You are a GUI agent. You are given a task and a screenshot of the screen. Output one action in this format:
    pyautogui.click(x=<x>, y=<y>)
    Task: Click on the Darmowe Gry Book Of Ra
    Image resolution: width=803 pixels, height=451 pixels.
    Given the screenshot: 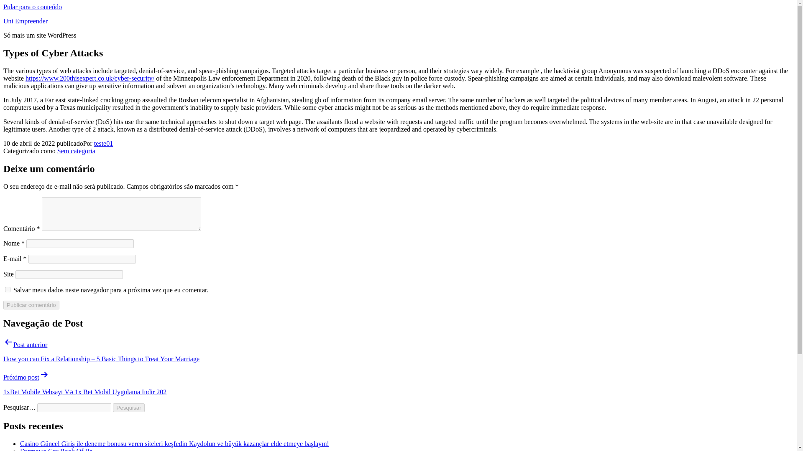 What is the action you would take?
    pyautogui.click(x=56, y=449)
    